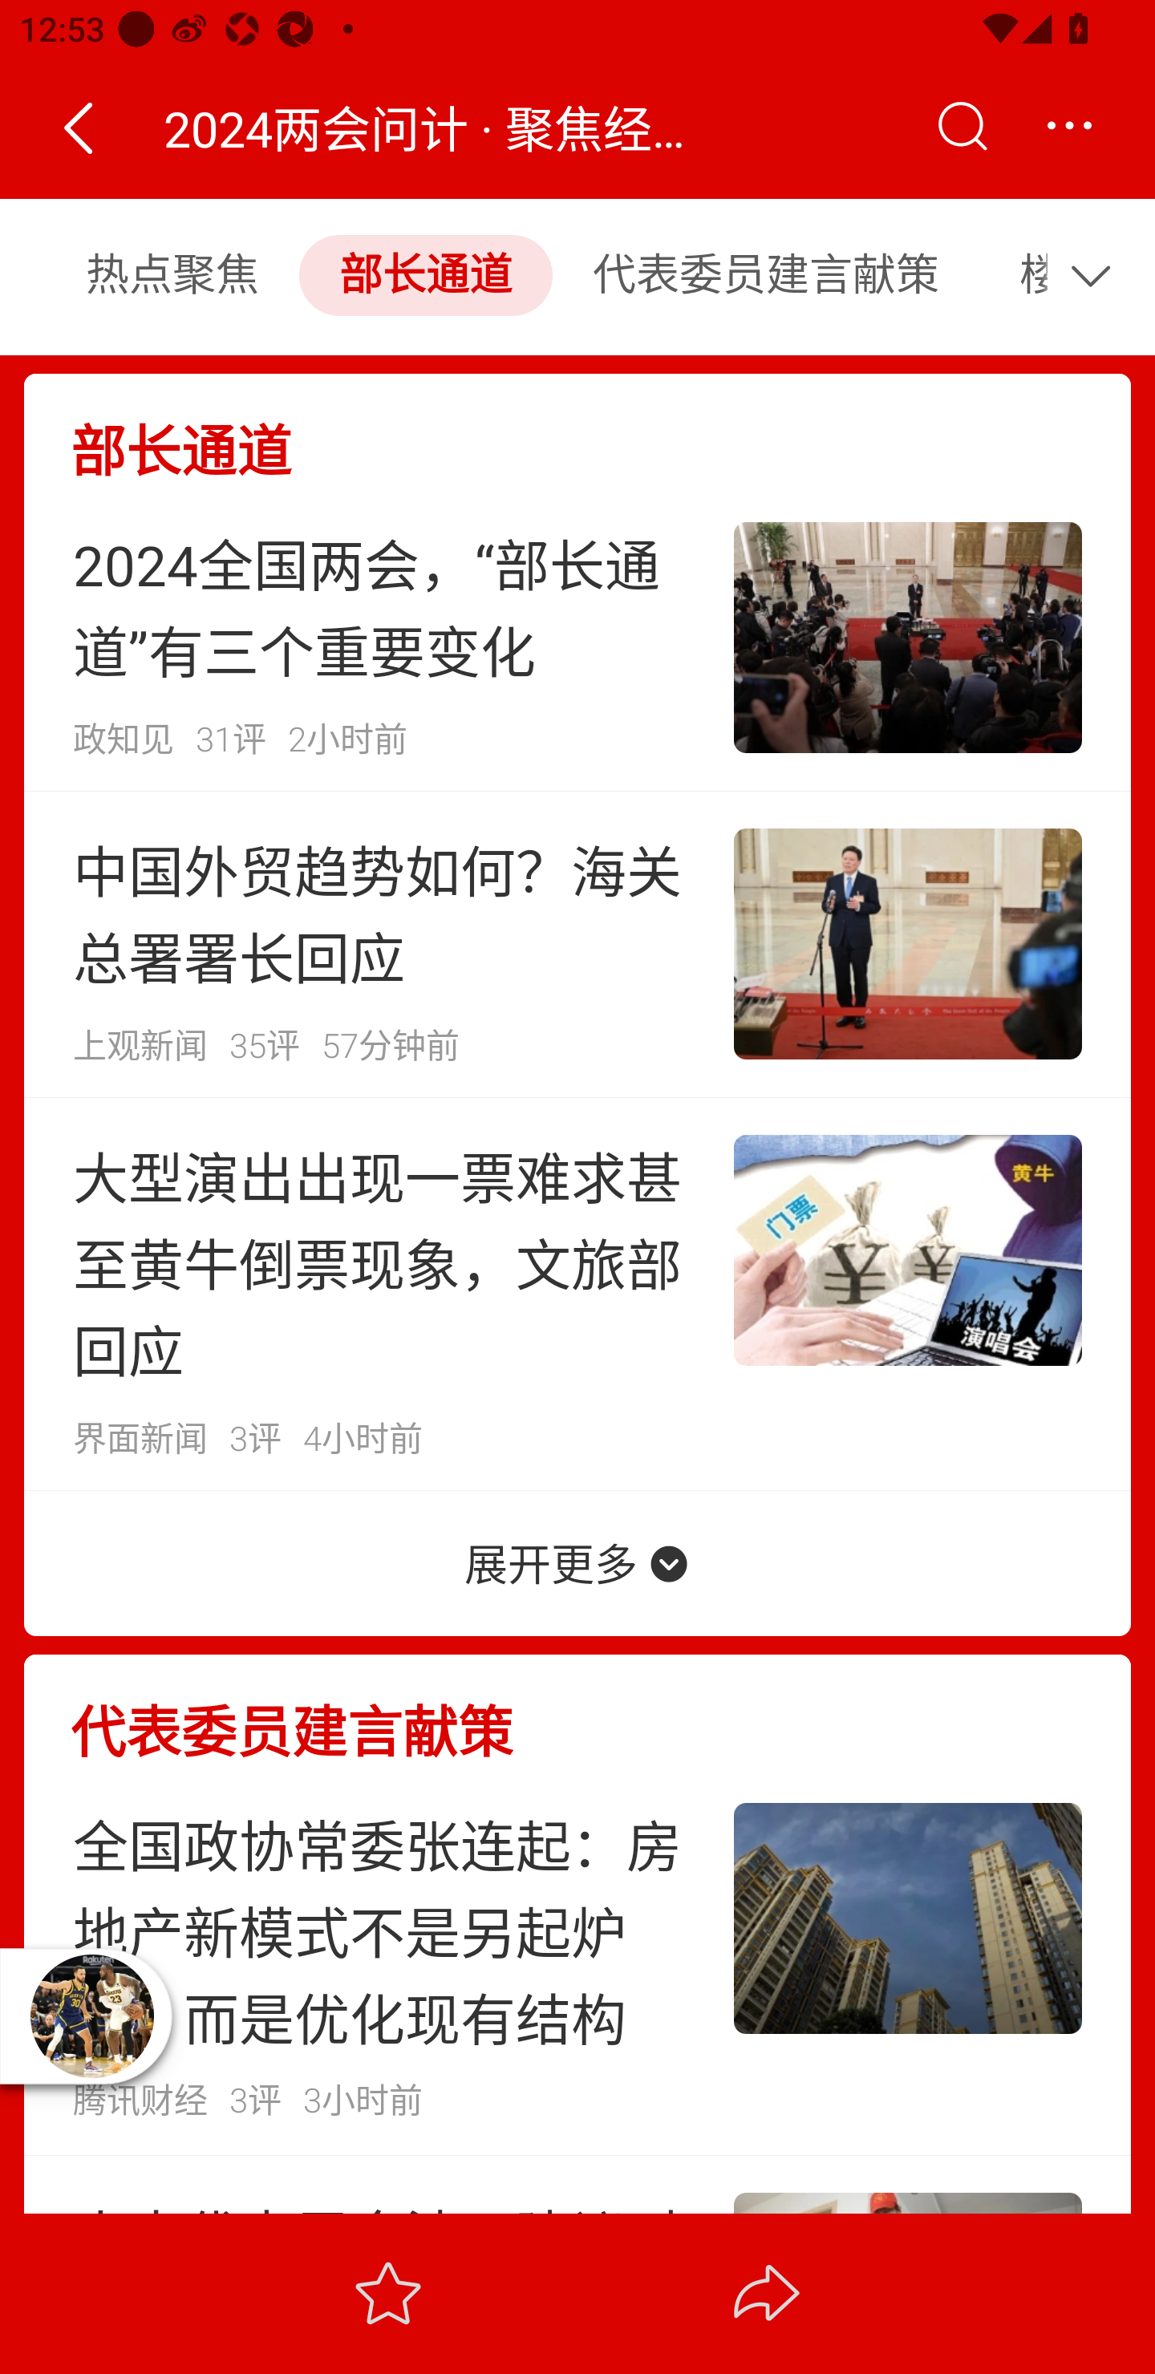 This screenshot has width=1155, height=2374. I want to click on 展开更多 , so click(577, 1562).